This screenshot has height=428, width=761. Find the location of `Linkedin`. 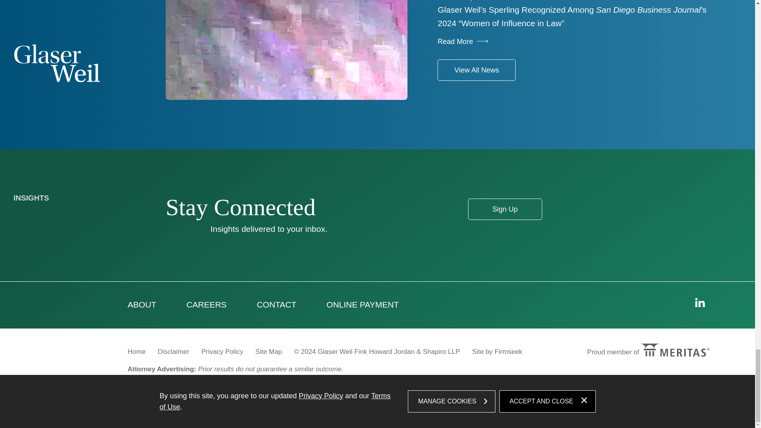

Linkedin is located at coordinates (700, 303).